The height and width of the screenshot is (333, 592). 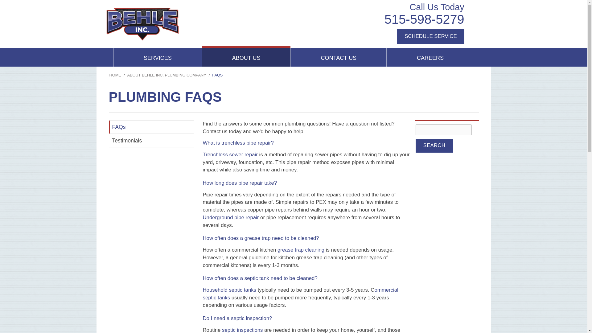 What do you see at coordinates (158, 57) in the screenshot?
I see `SERVICES` at bounding box center [158, 57].